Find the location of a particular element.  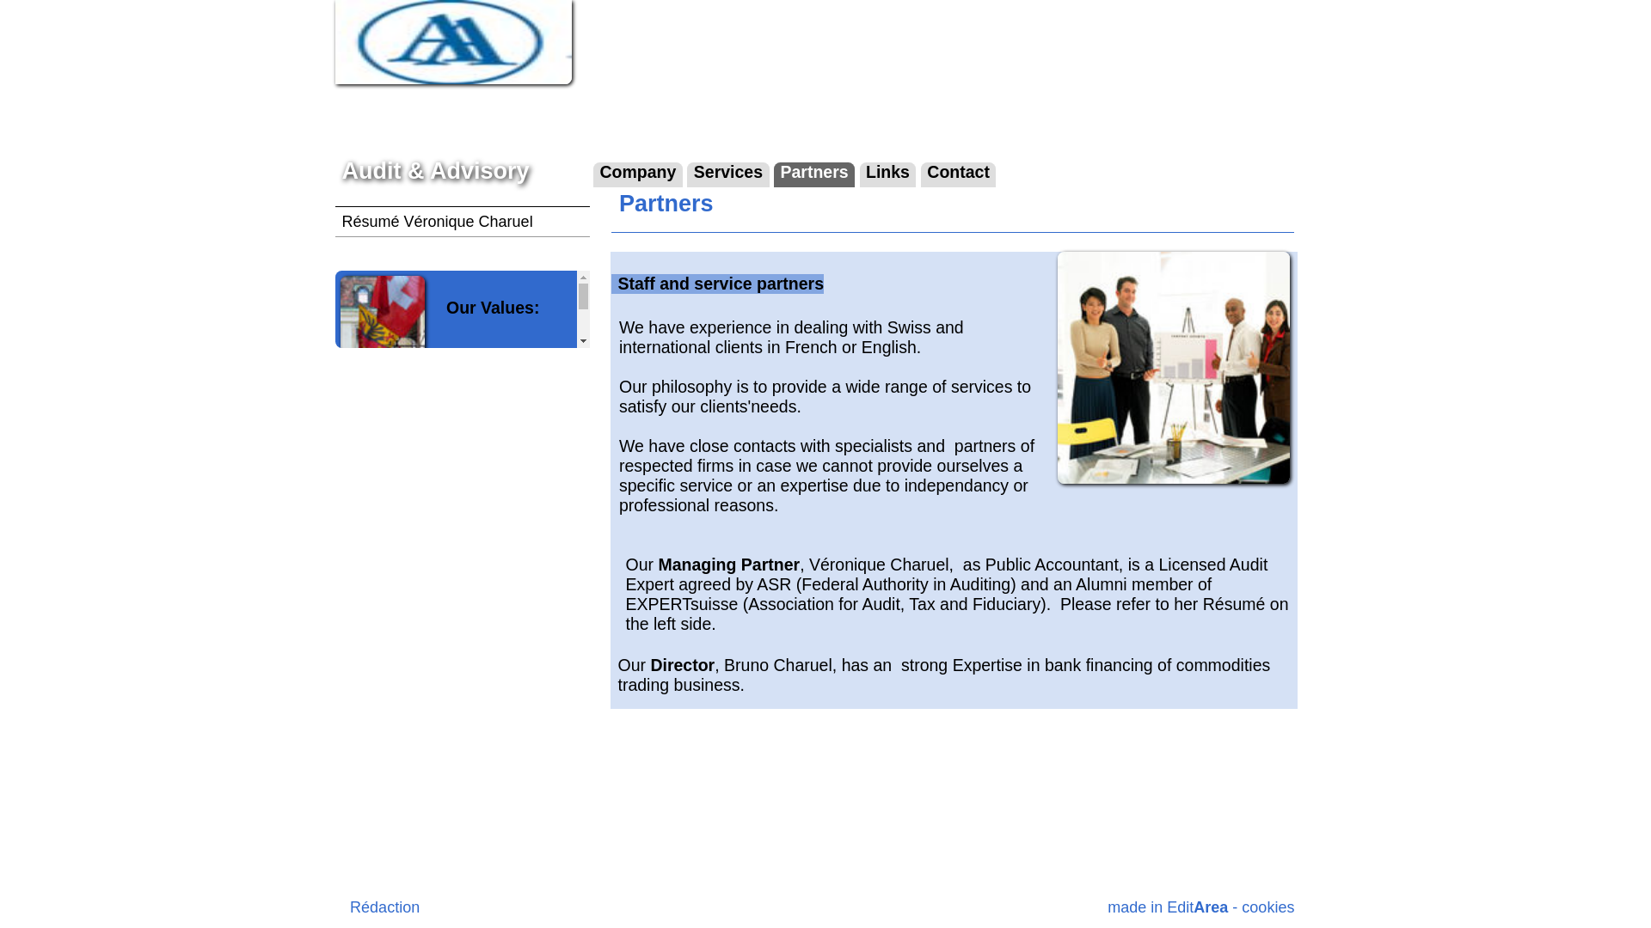

Links is located at coordinates (592, 117).